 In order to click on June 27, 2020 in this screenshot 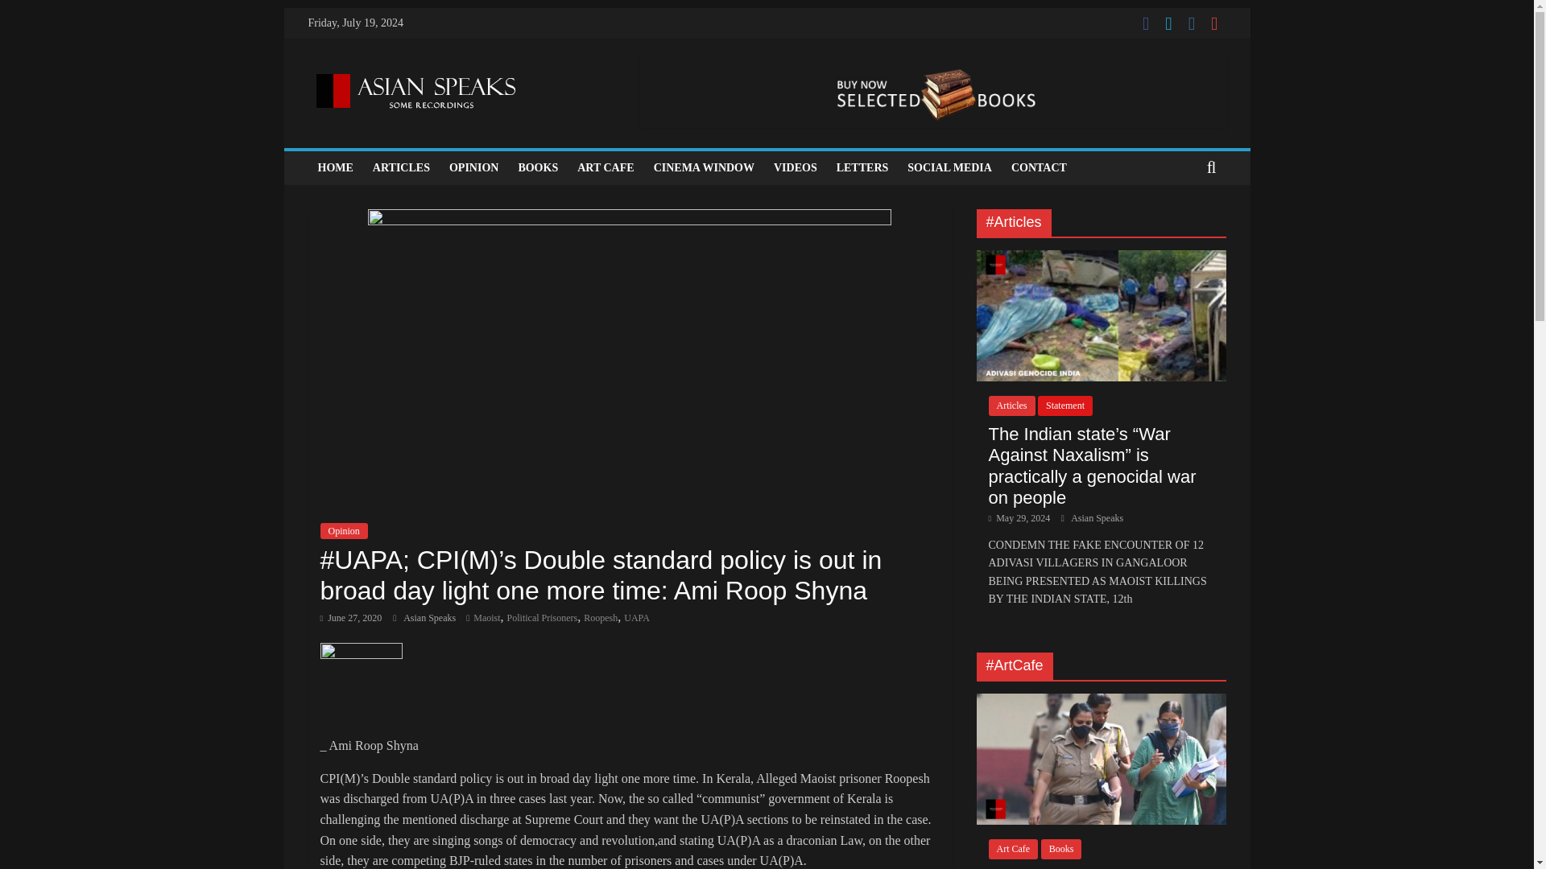, I will do `click(351, 618)`.